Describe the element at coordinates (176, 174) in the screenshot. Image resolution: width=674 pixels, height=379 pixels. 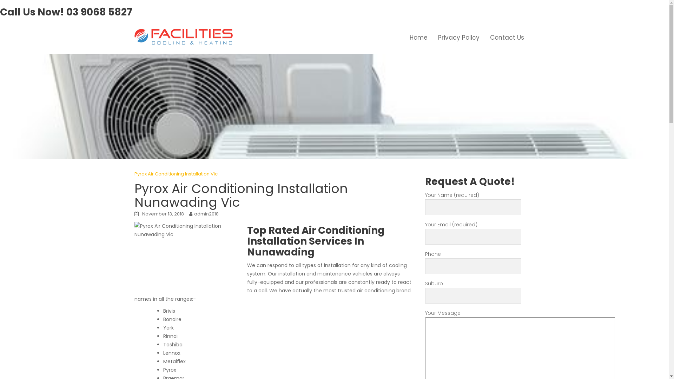
I see `Pyrox Air Conditioning Installation Vic` at that location.